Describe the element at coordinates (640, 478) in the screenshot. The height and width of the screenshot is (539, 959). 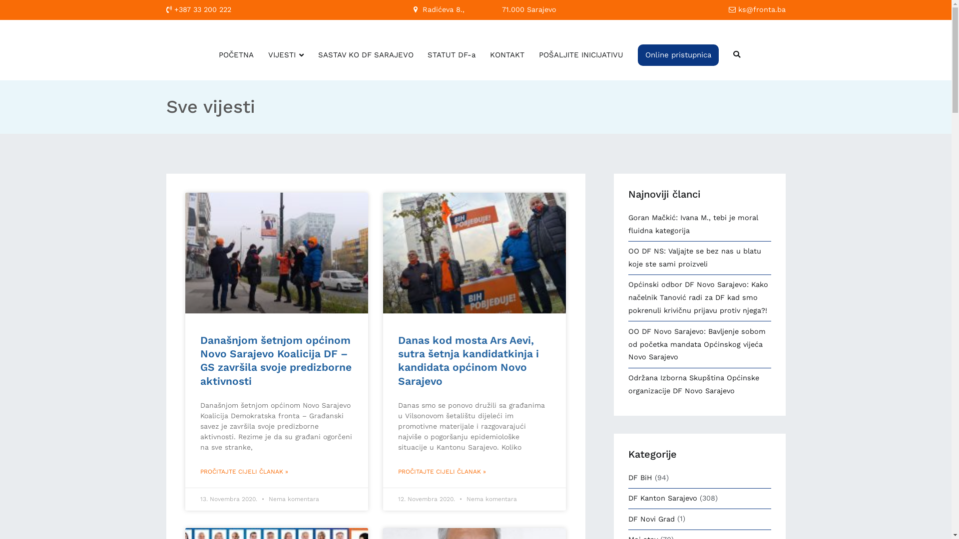
I see `DF BiH` at that location.